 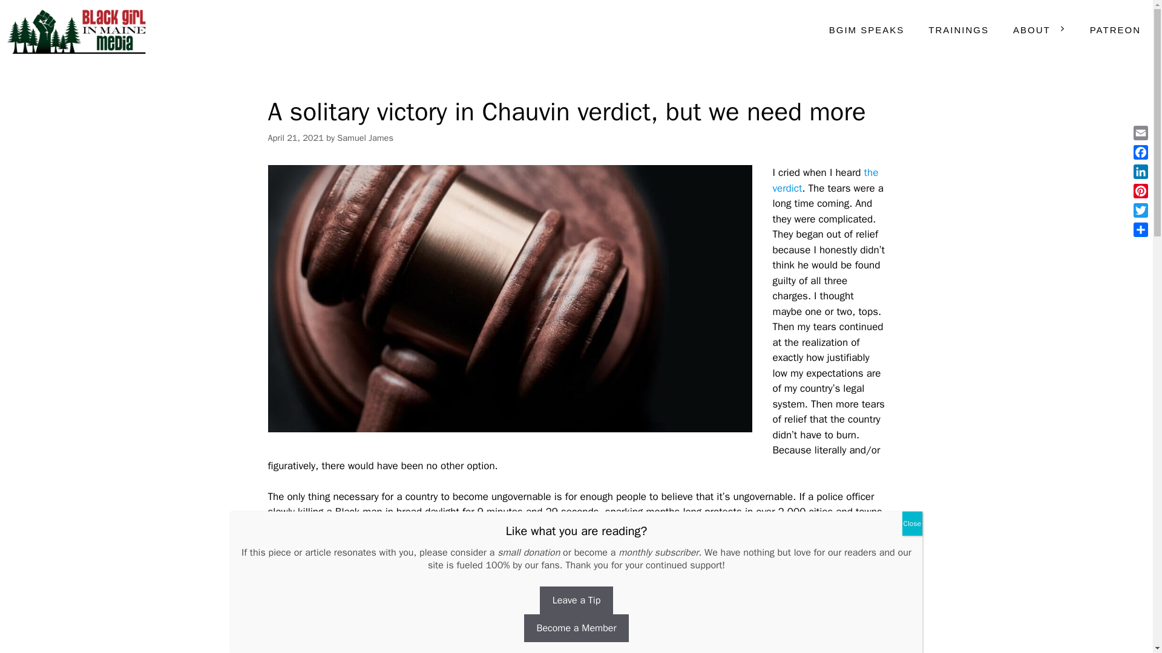 What do you see at coordinates (867, 30) in the screenshot?
I see `BGIM SPEAKS` at bounding box center [867, 30].